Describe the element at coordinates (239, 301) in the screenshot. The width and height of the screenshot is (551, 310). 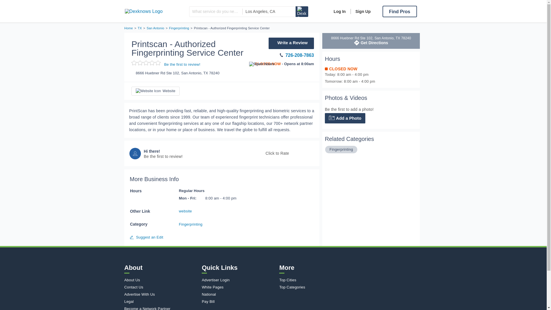
I see `Pay Bill` at that location.